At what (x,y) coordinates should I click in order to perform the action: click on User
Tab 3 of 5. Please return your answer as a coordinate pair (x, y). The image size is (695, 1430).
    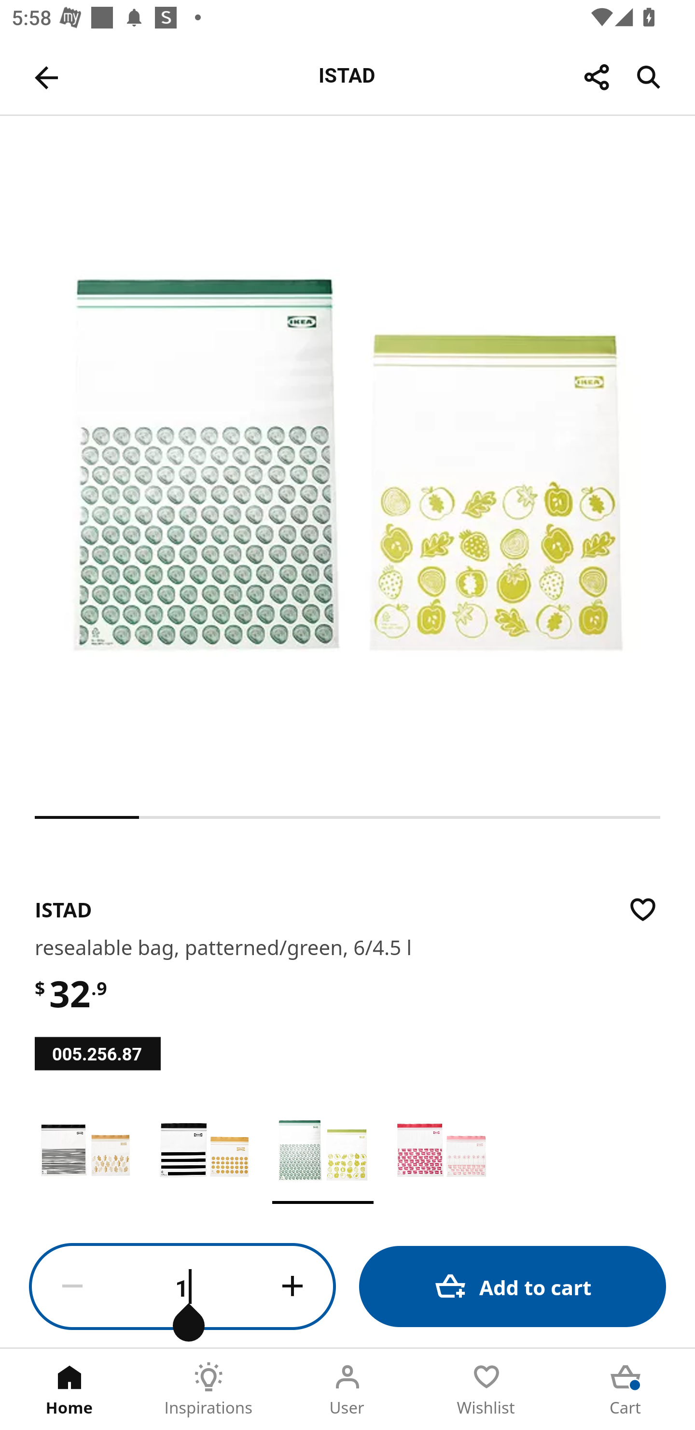
    Looking at the image, I should click on (347, 1389).